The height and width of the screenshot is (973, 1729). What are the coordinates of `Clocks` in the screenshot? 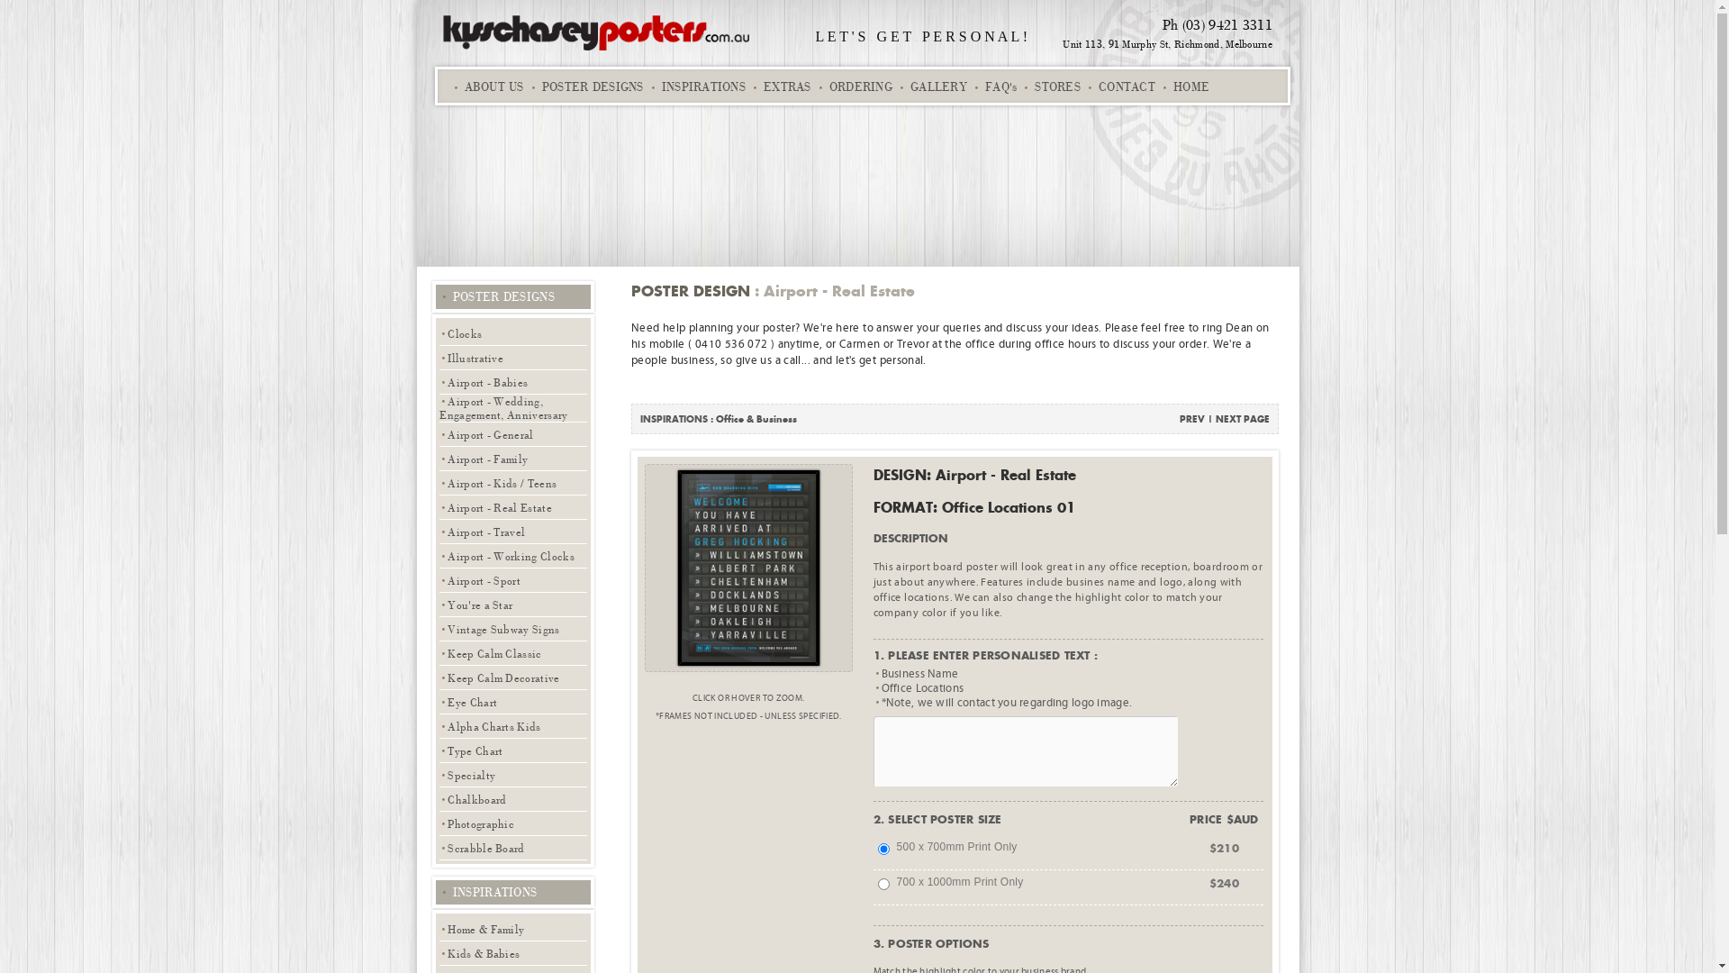 It's located at (513, 333).